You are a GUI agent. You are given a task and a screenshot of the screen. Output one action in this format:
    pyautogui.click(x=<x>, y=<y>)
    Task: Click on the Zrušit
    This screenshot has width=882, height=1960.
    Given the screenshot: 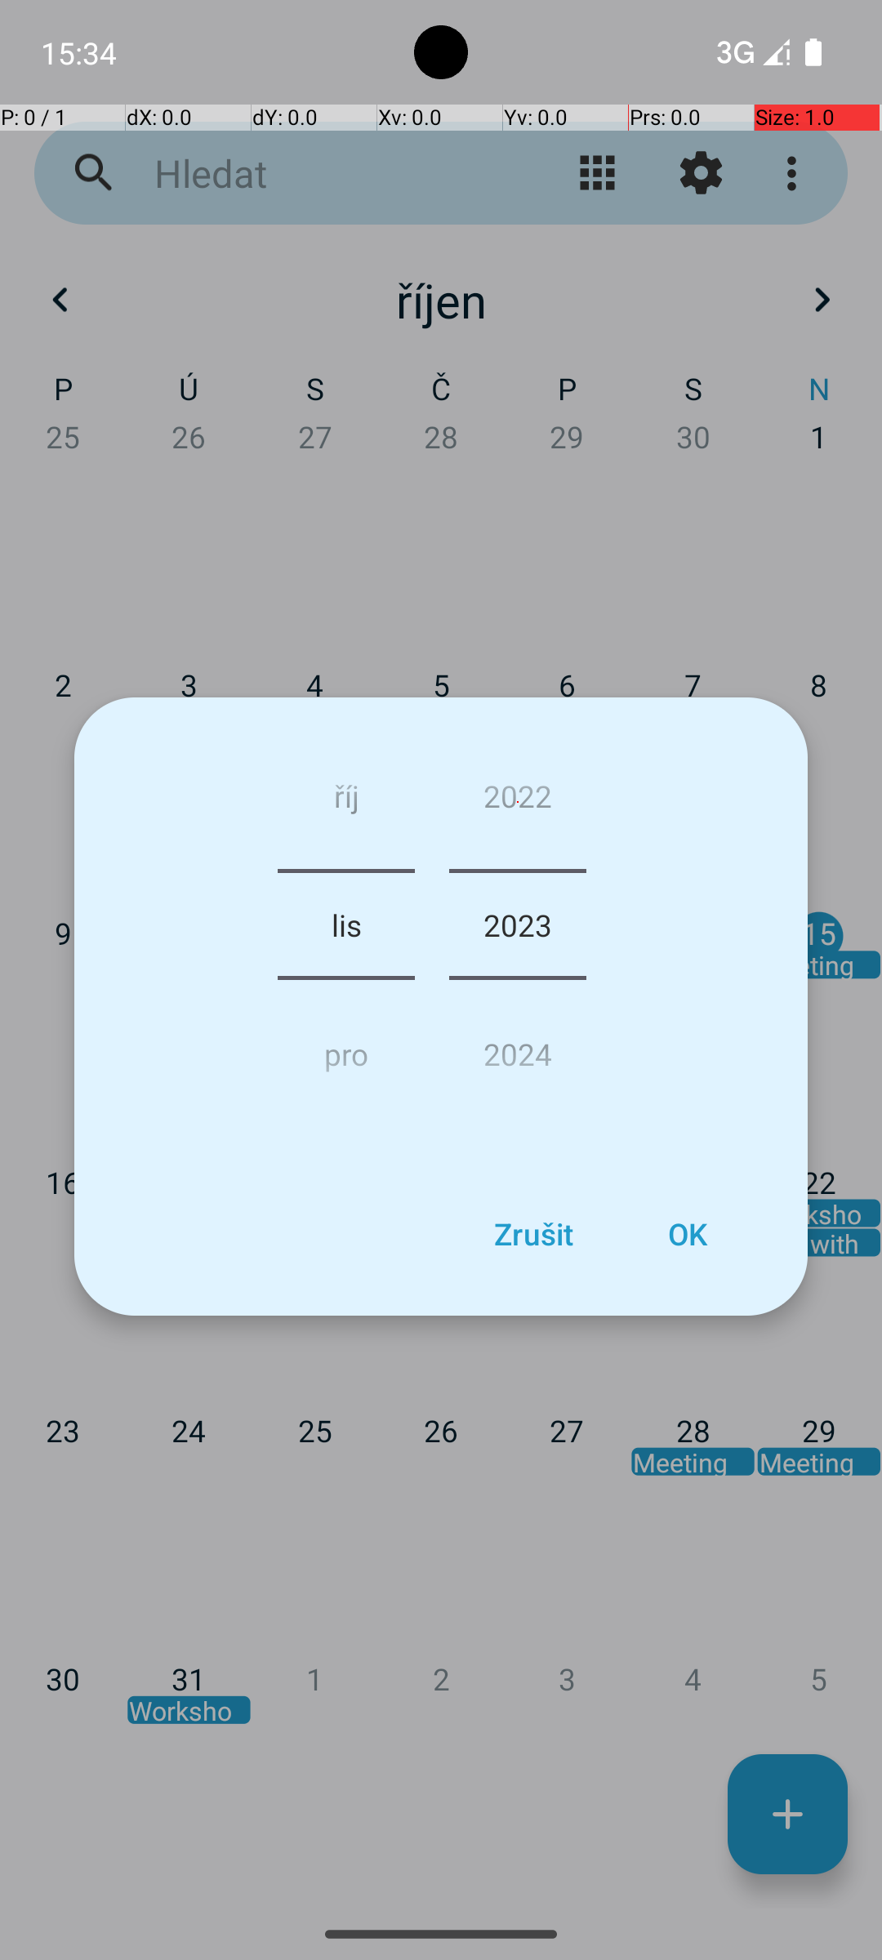 What is the action you would take?
    pyautogui.click(x=533, y=1234)
    